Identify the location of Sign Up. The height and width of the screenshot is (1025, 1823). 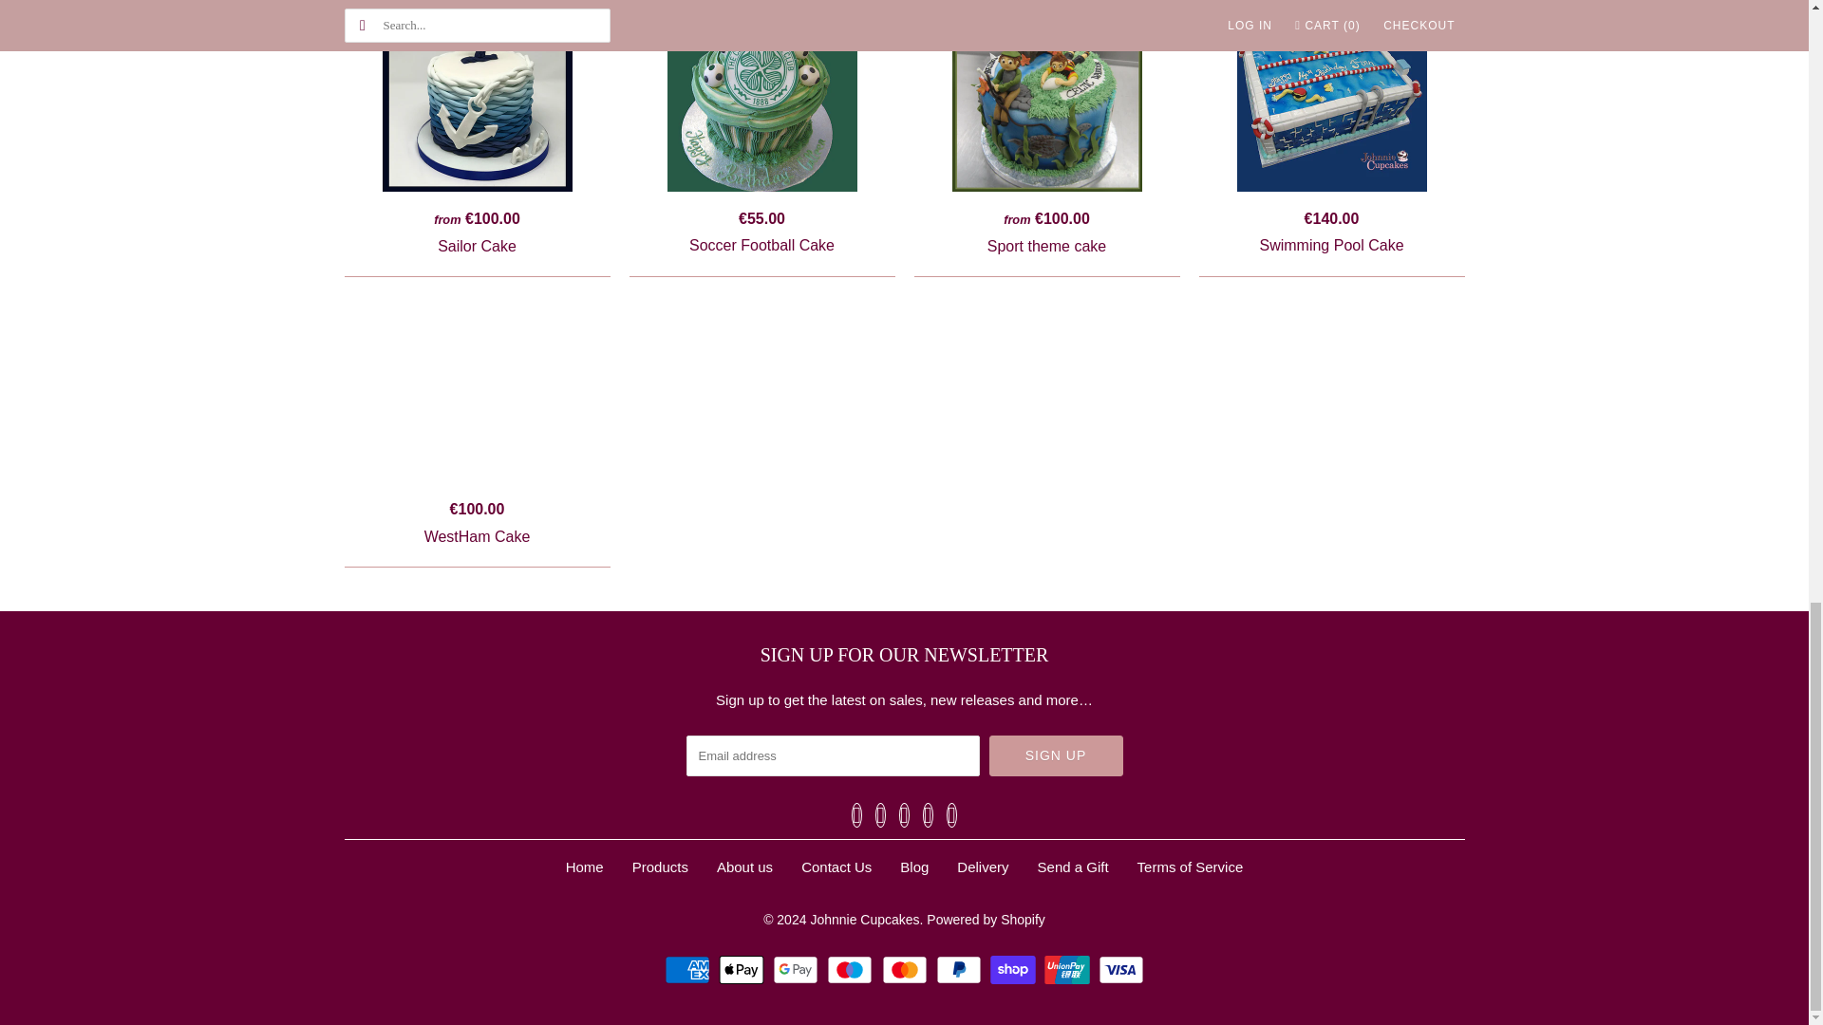
(1056, 755).